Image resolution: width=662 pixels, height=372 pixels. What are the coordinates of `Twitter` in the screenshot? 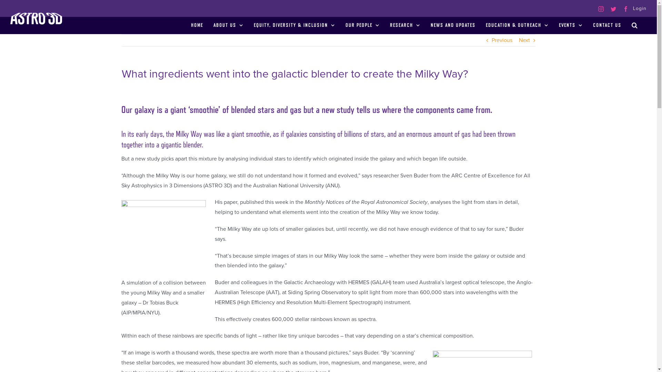 It's located at (613, 9).